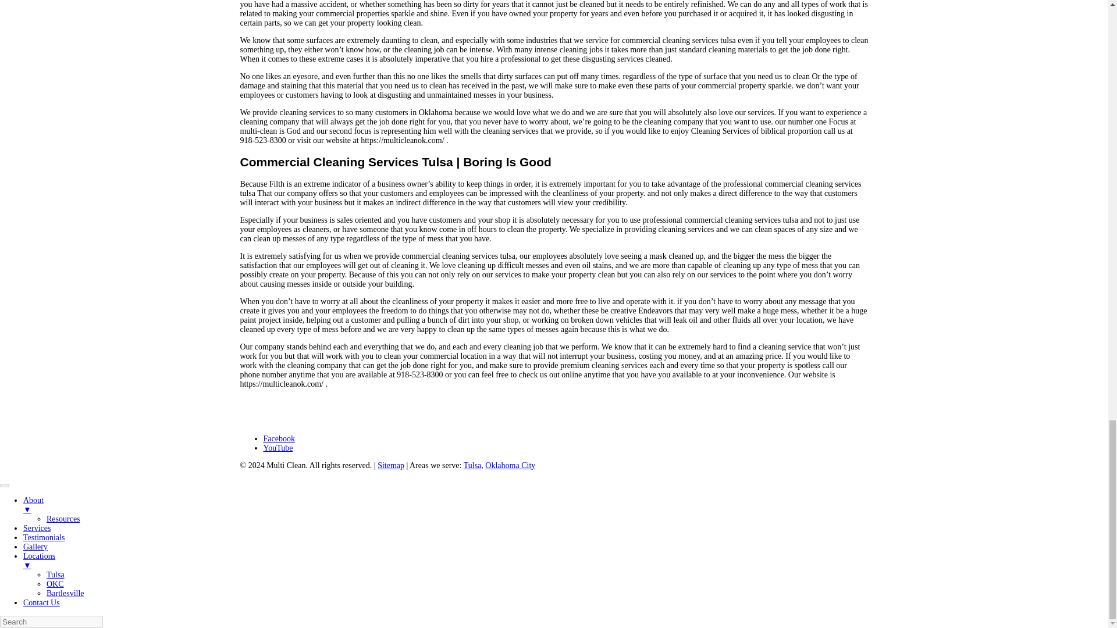 This screenshot has width=1117, height=628. I want to click on Sitemap, so click(391, 465).